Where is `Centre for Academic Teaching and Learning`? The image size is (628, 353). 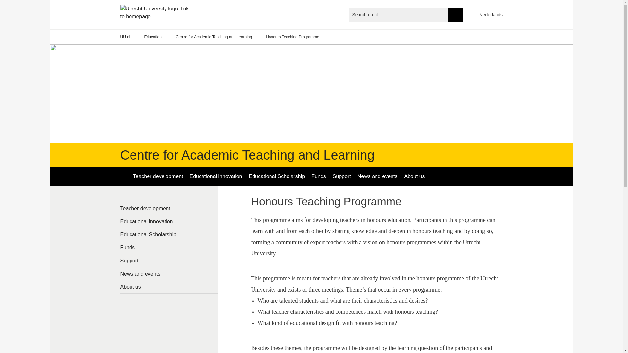 Centre for Academic Teaching and Learning is located at coordinates (214, 37).